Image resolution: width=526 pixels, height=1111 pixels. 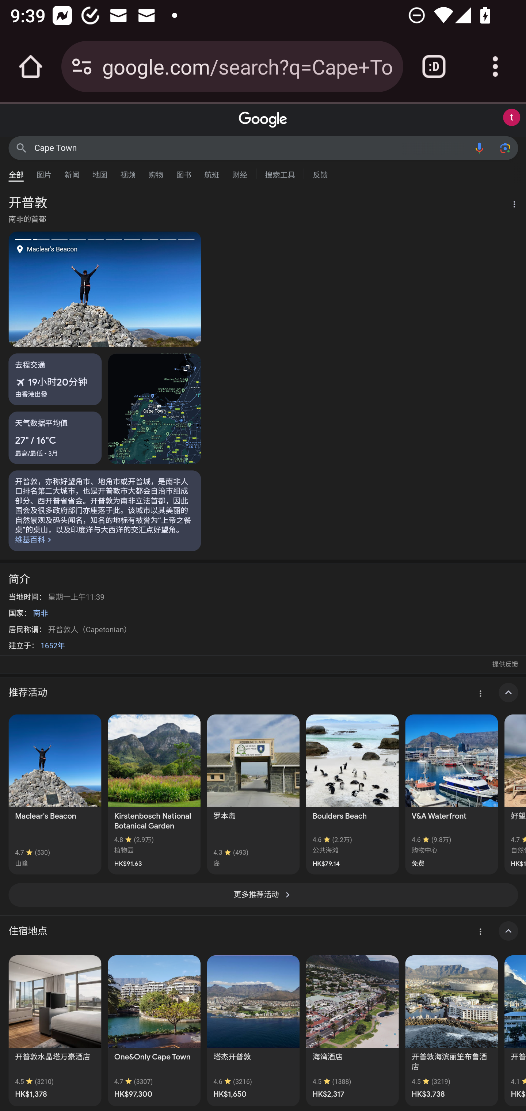 I want to click on 推荐活动 … 开普敦的推荐活动, so click(x=263, y=693).